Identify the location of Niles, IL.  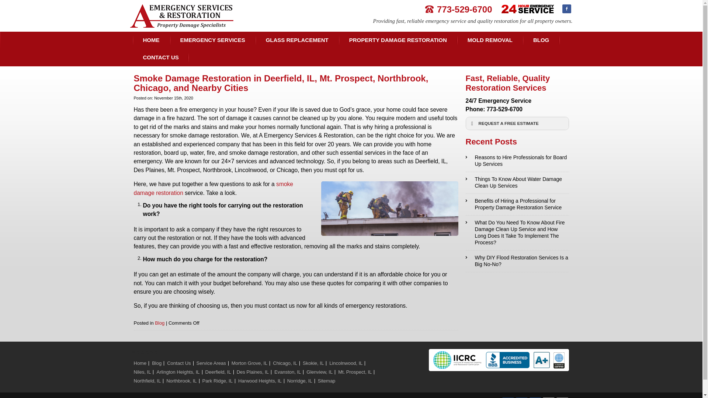
(142, 372).